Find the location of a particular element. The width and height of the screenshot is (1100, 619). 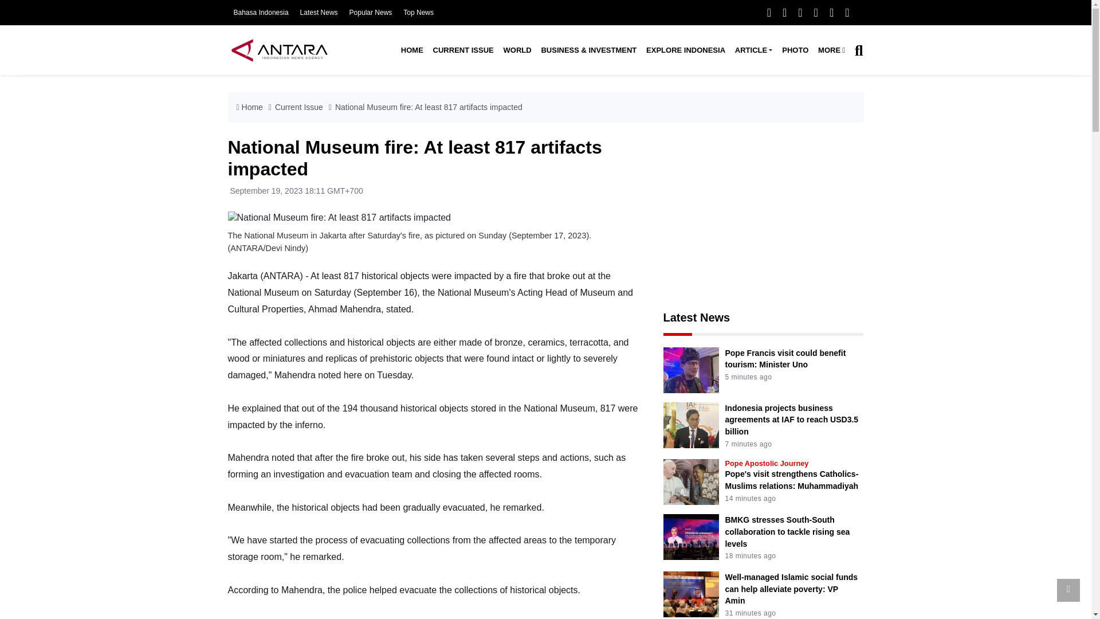

Popular News is located at coordinates (371, 13).